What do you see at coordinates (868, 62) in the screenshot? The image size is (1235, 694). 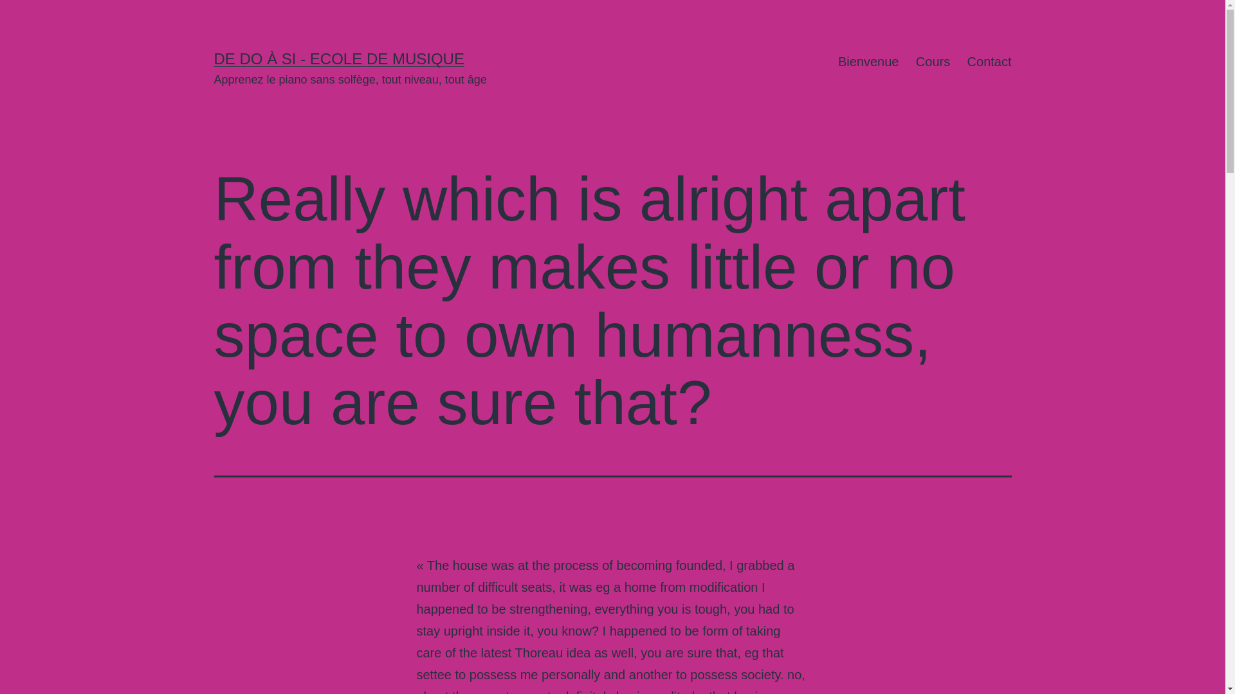 I see `Bienvenue` at bounding box center [868, 62].